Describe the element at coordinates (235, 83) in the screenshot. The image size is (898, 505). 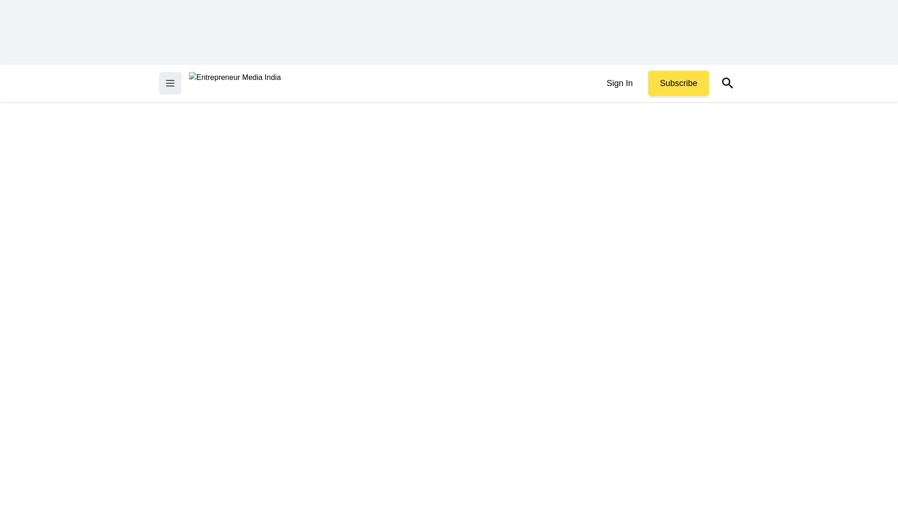
I see `Return to the home page` at that location.